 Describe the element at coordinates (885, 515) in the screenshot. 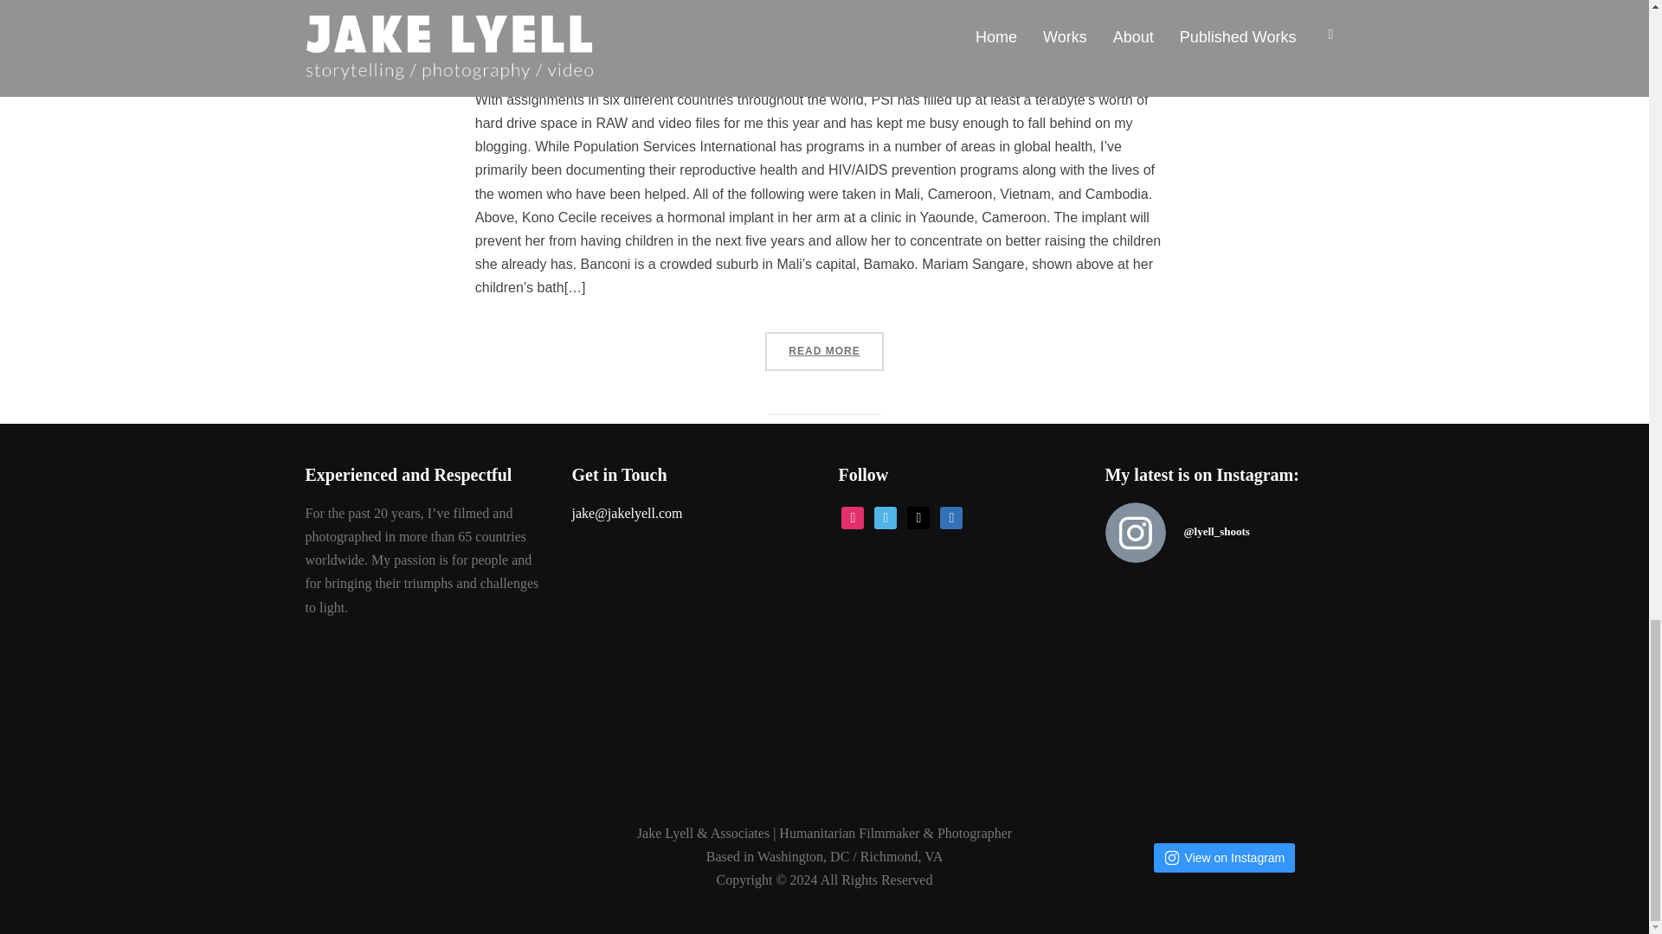

I see `Default Label` at that location.